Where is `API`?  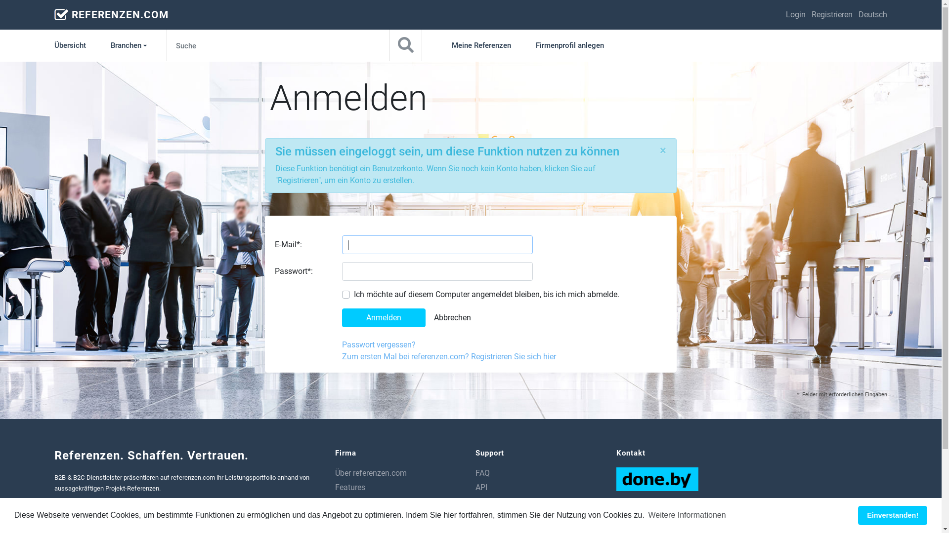
API is located at coordinates (481, 488).